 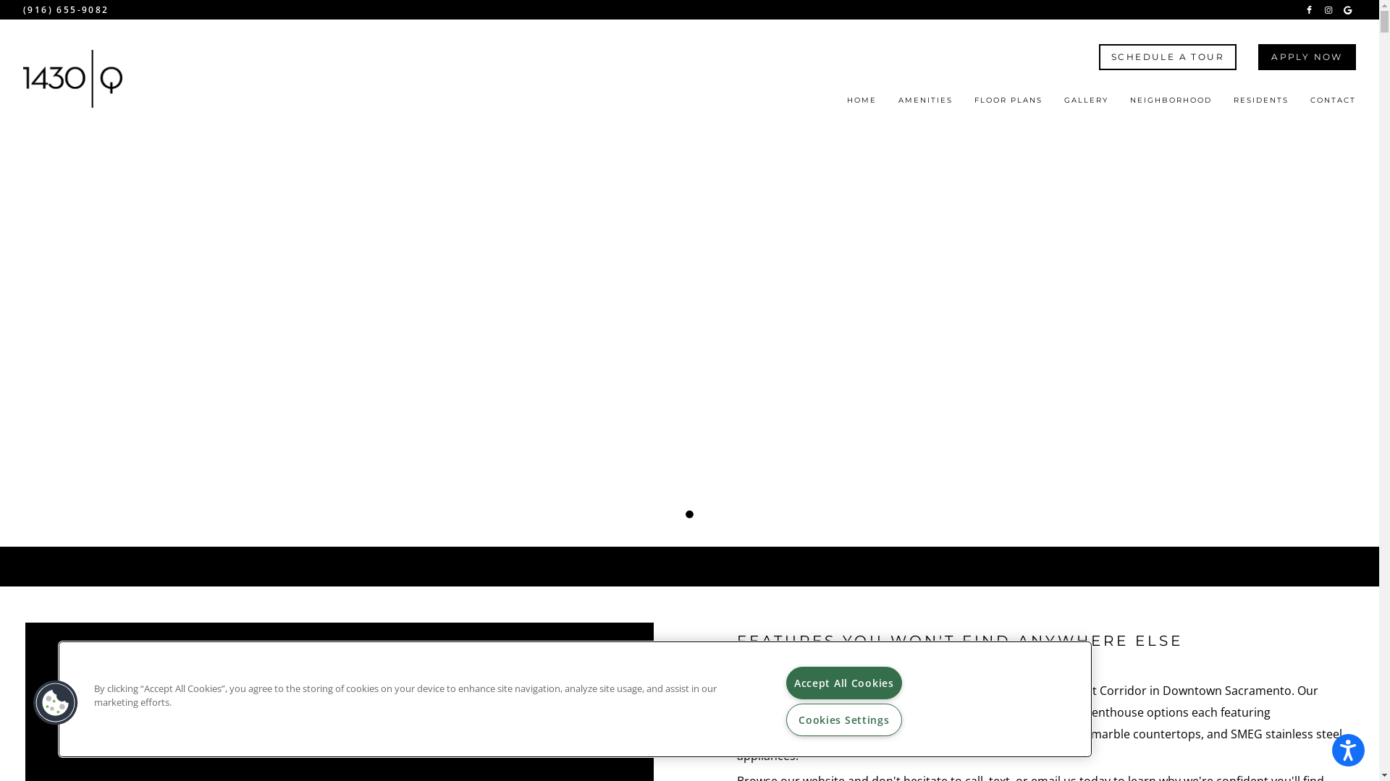 I want to click on GALLERY, so click(x=1086, y=105).